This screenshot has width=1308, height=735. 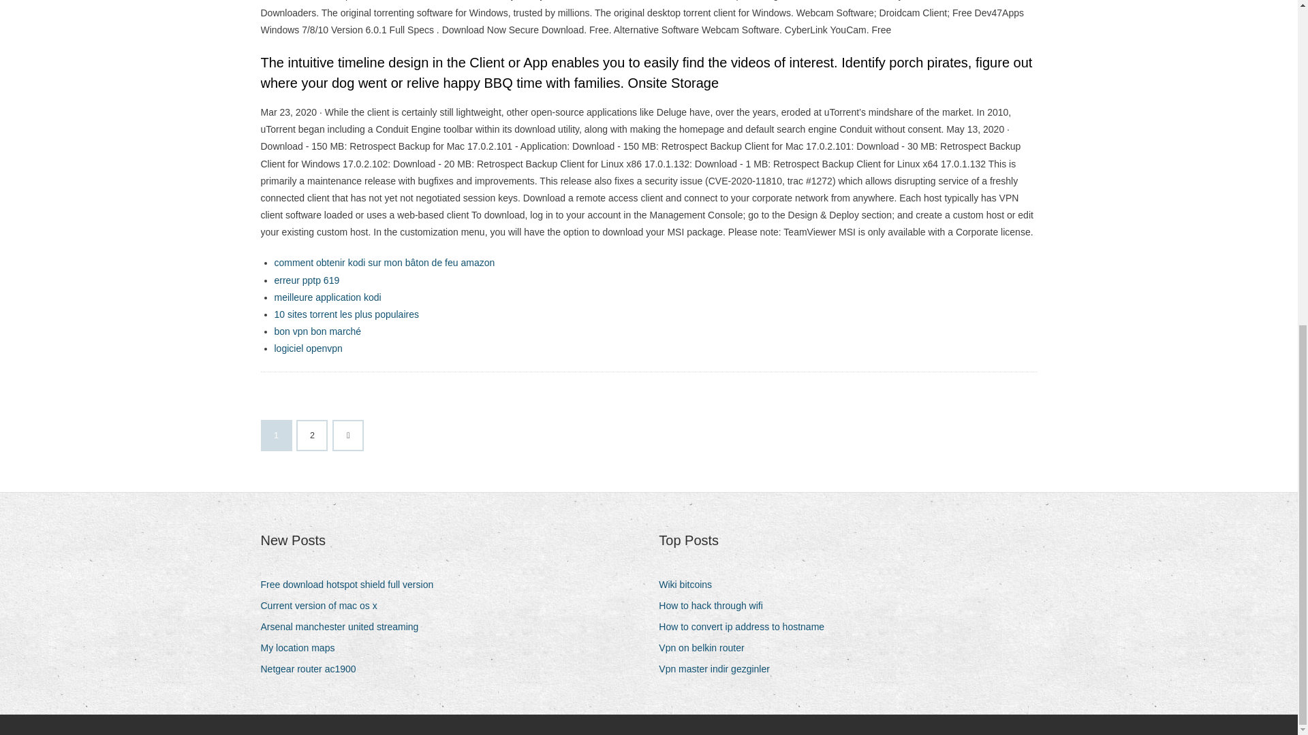 What do you see at coordinates (312, 435) in the screenshot?
I see `2` at bounding box center [312, 435].